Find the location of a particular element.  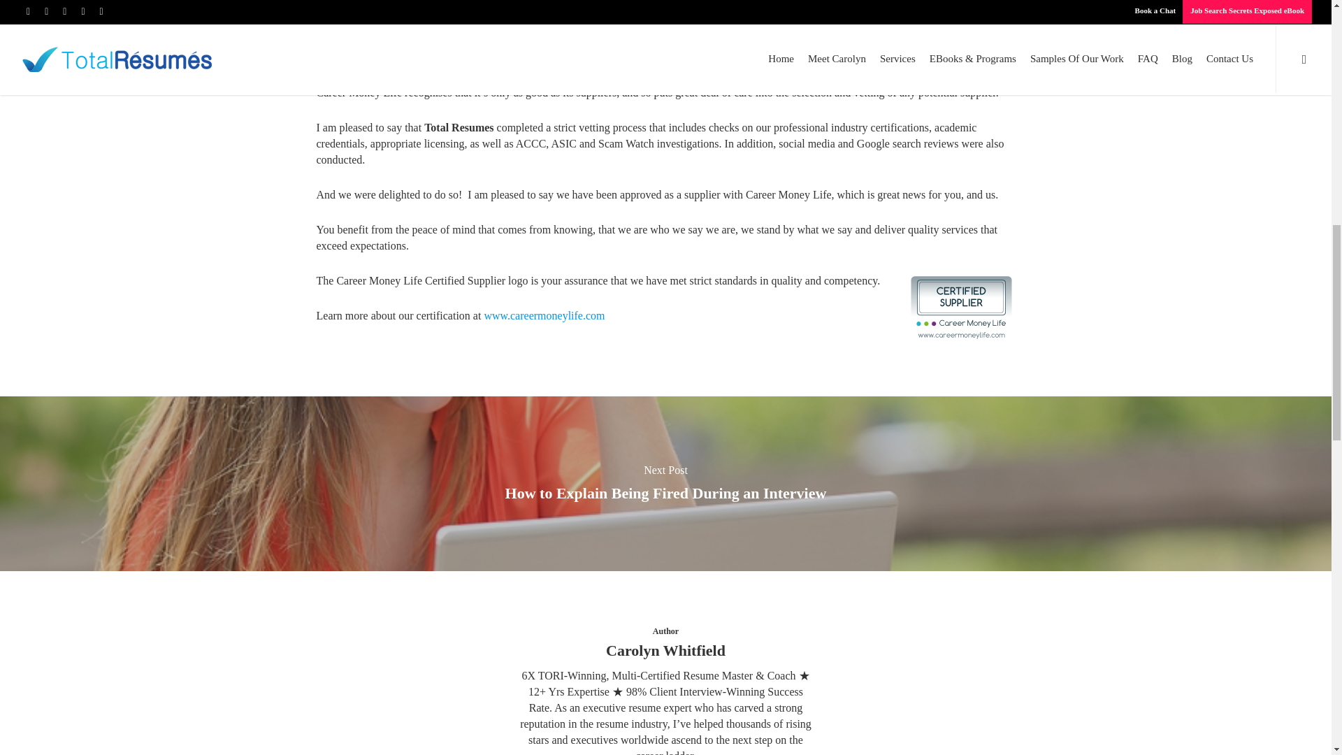

www.careermoneylife.com is located at coordinates (544, 315).